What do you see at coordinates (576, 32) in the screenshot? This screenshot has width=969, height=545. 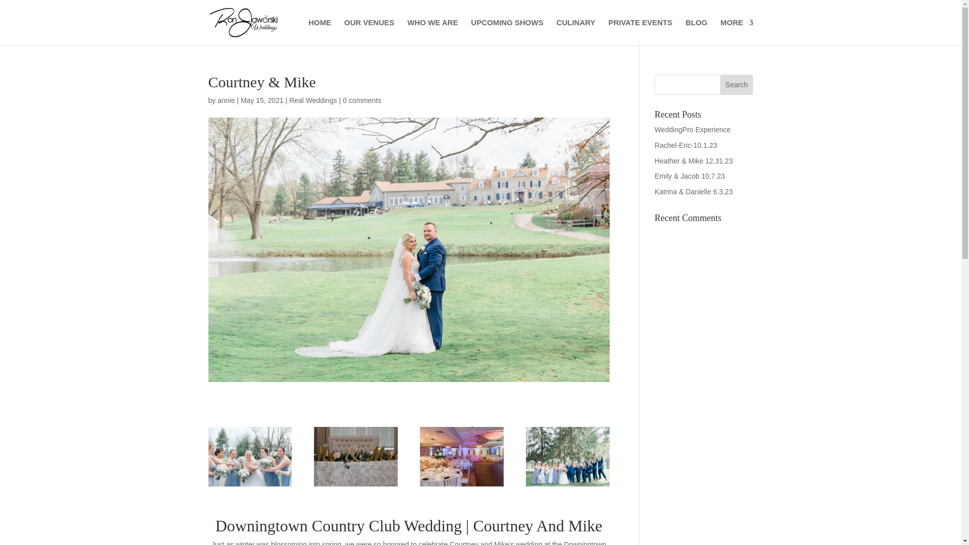 I see `CULINARY` at bounding box center [576, 32].